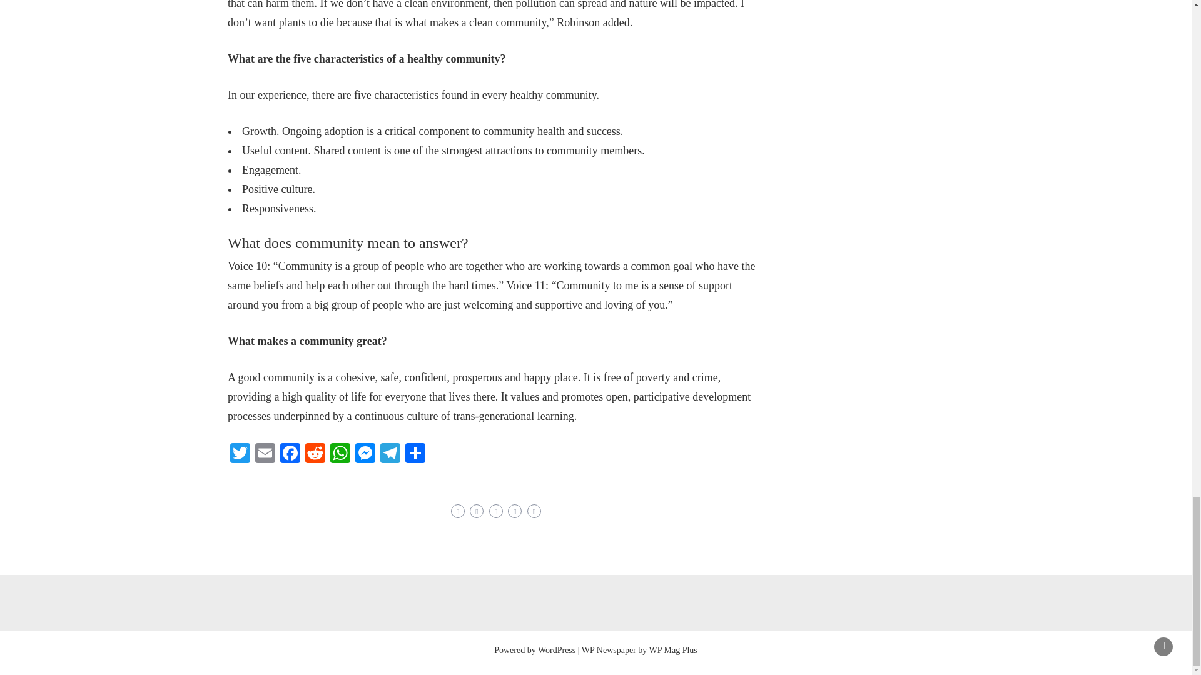  What do you see at coordinates (390, 454) in the screenshot?
I see `Telegram` at bounding box center [390, 454].